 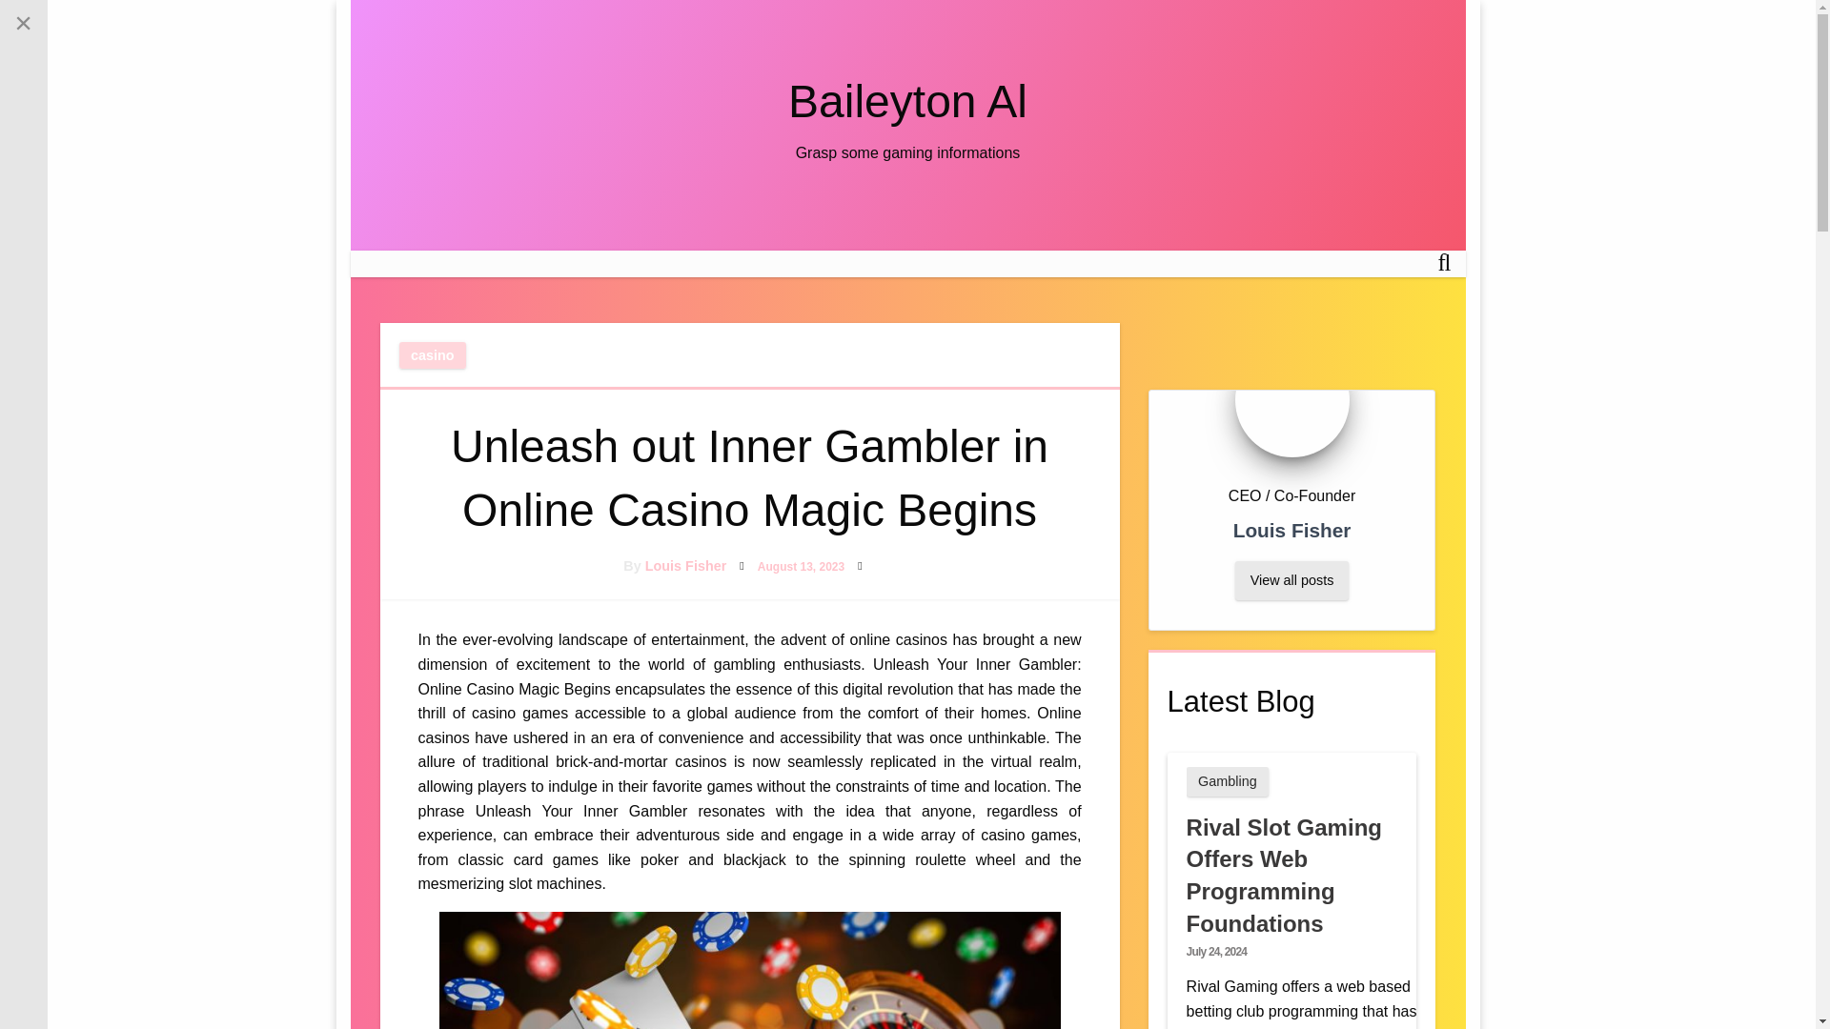 I want to click on August 13, 2023, so click(x=801, y=566).